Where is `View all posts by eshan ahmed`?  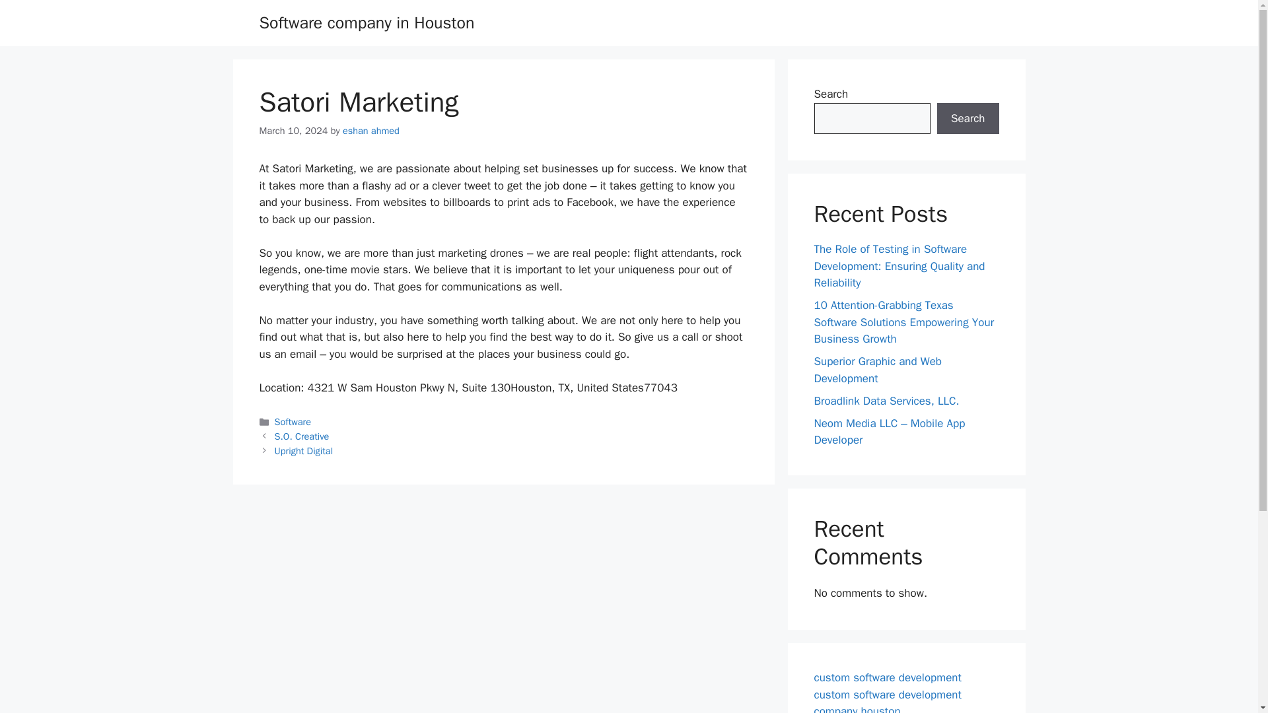
View all posts by eshan ahmed is located at coordinates (370, 131).